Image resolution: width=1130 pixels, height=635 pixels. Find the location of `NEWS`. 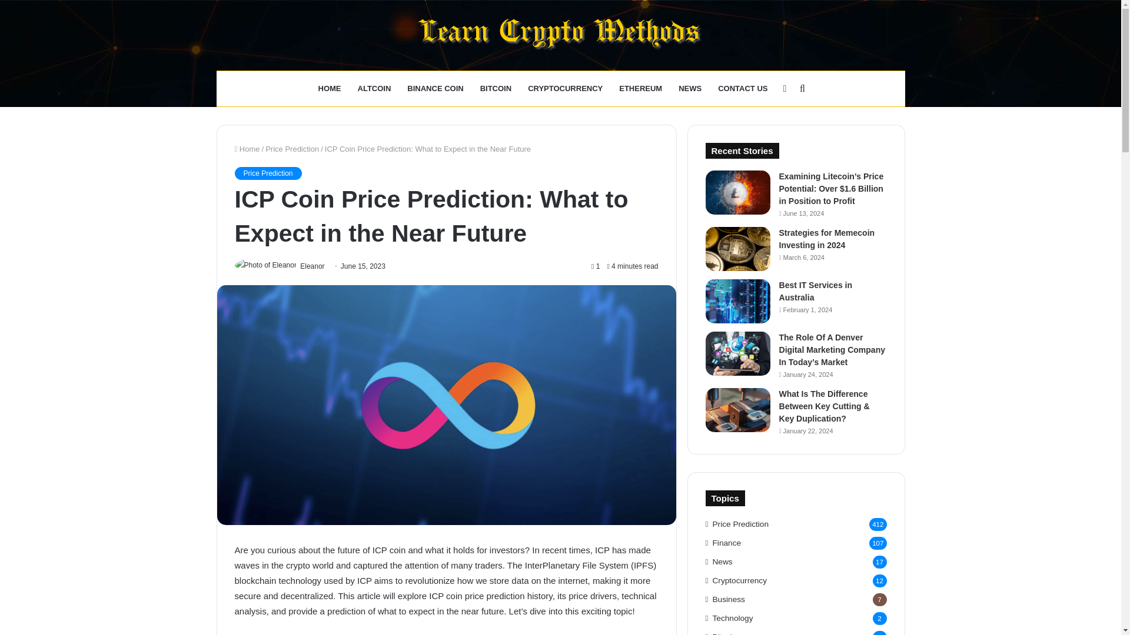

NEWS is located at coordinates (690, 88).